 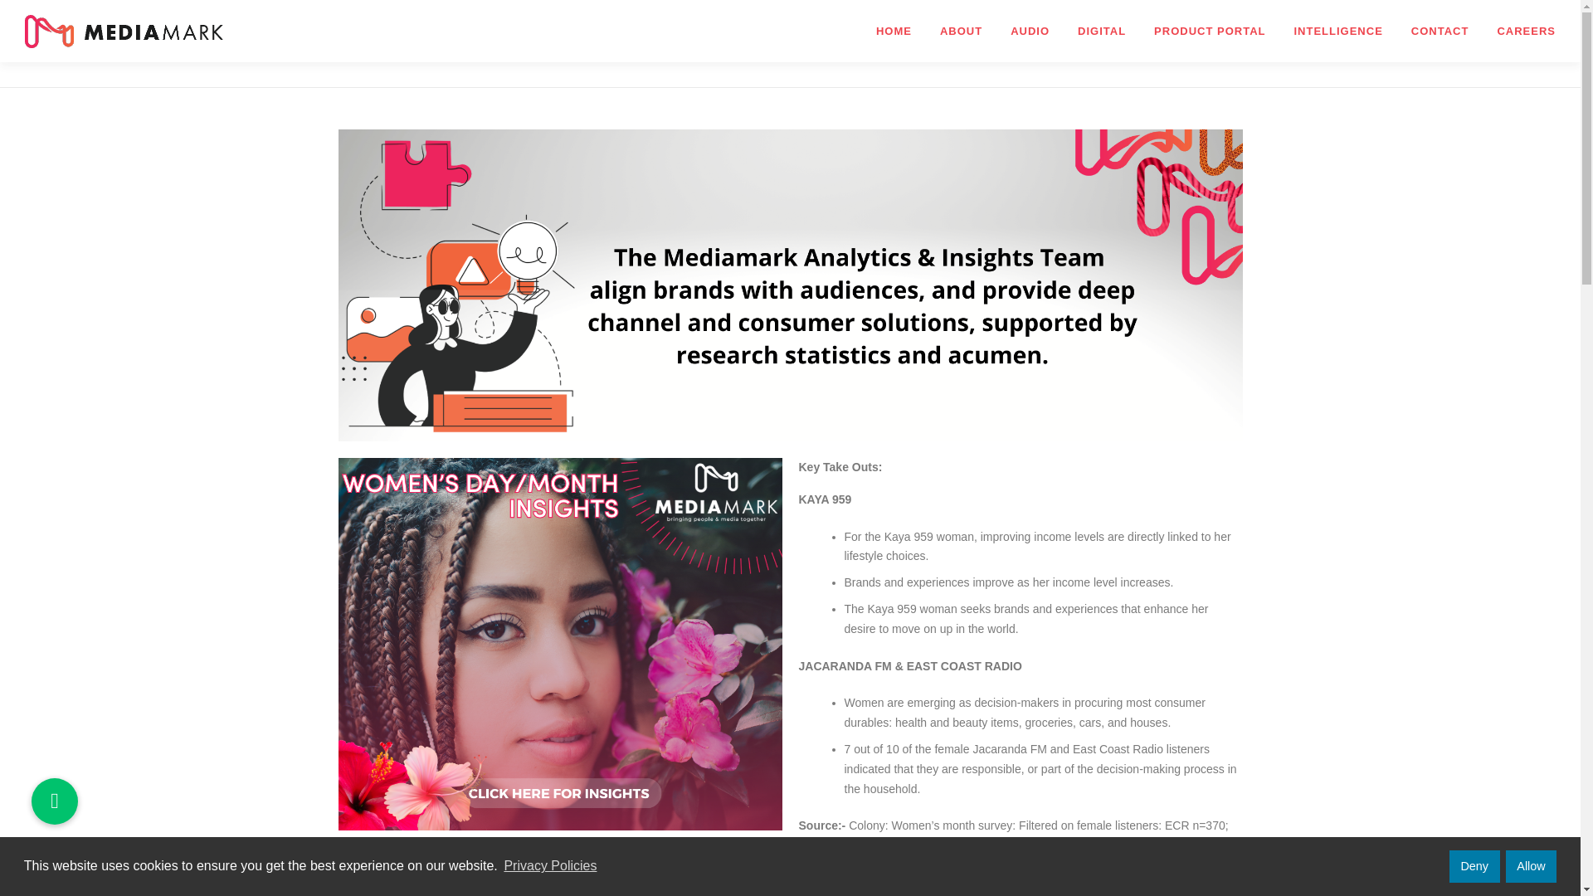 What do you see at coordinates (1102, 31) in the screenshot?
I see `DIGITAL` at bounding box center [1102, 31].